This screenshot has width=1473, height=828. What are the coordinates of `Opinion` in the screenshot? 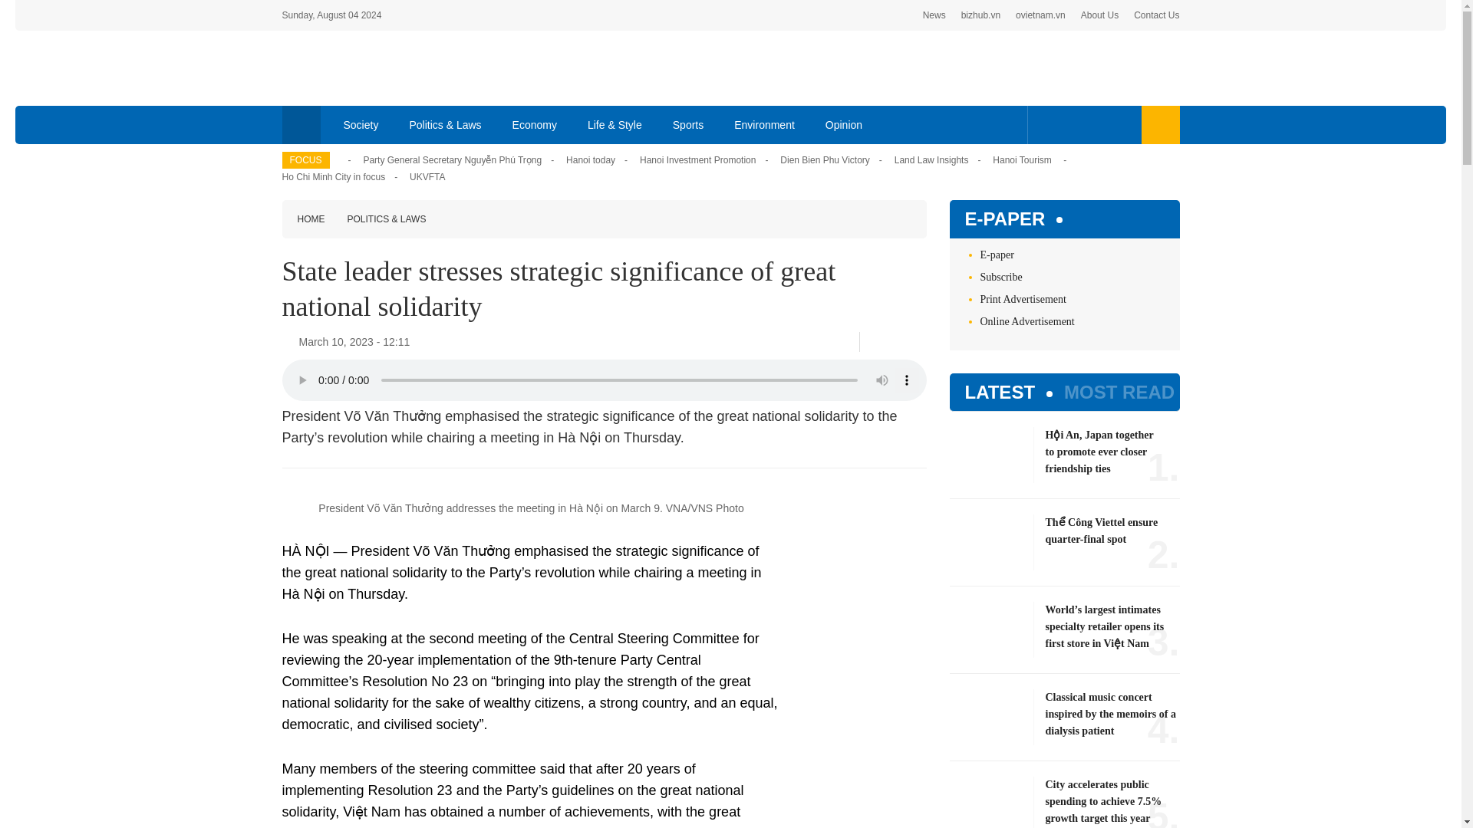 It's located at (844, 124).